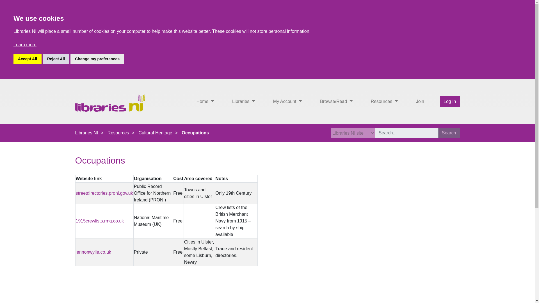 The height and width of the screenshot is (303, 539). I want to click on Learn more, so click(25, 45).